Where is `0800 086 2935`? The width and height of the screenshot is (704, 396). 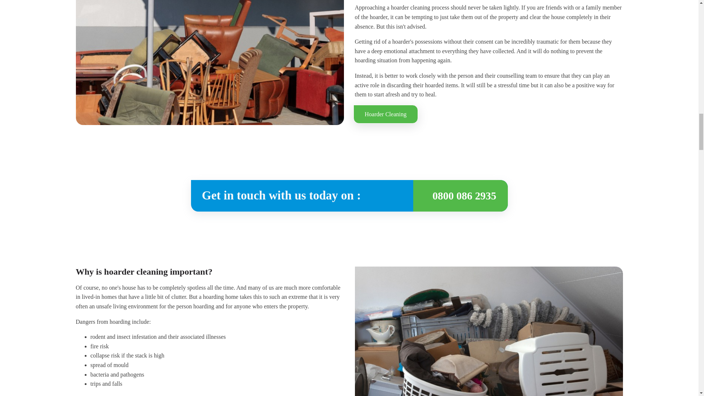 0800 086 2935 is located at coordinates (464, 196).